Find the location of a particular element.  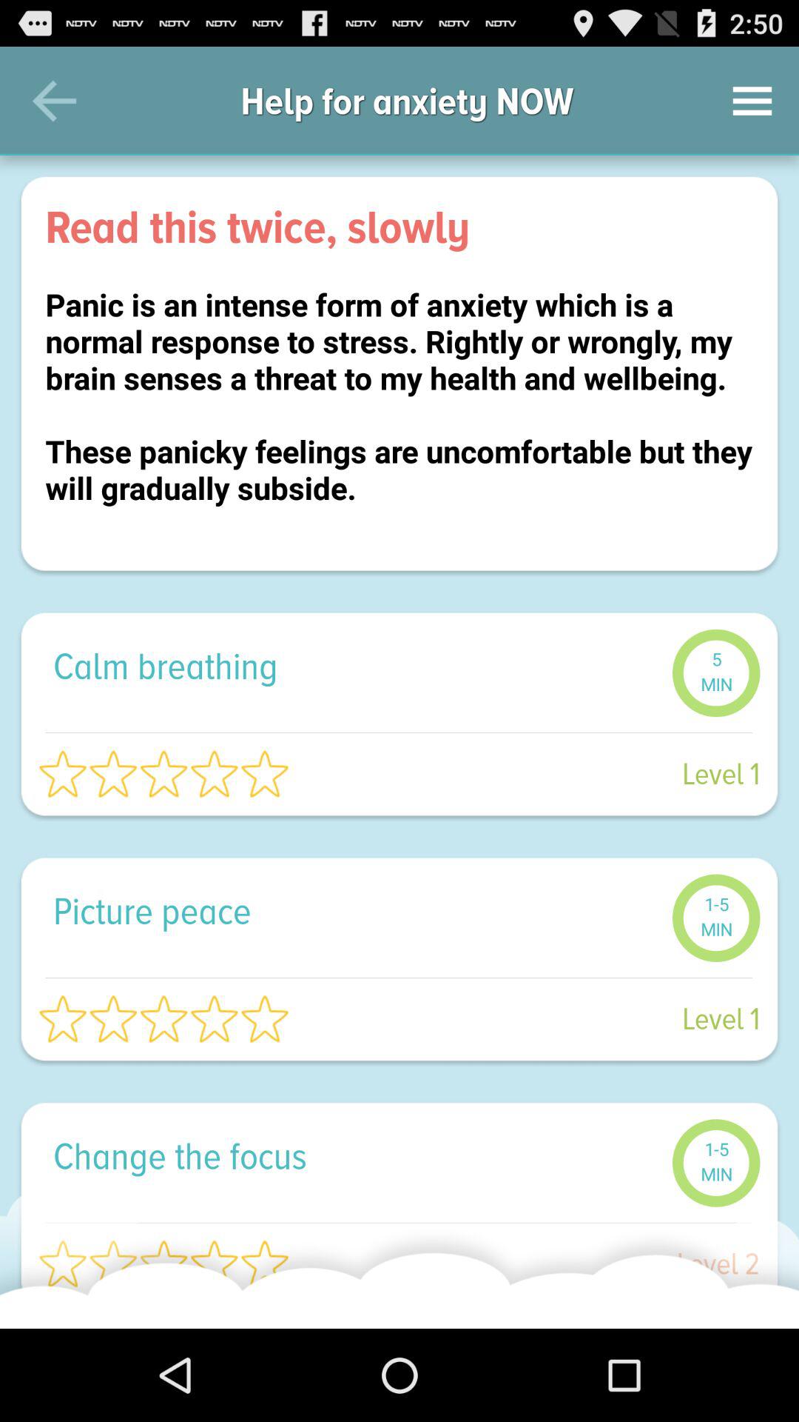

swipe until the picture peace item is located at coordinates (355, 911).